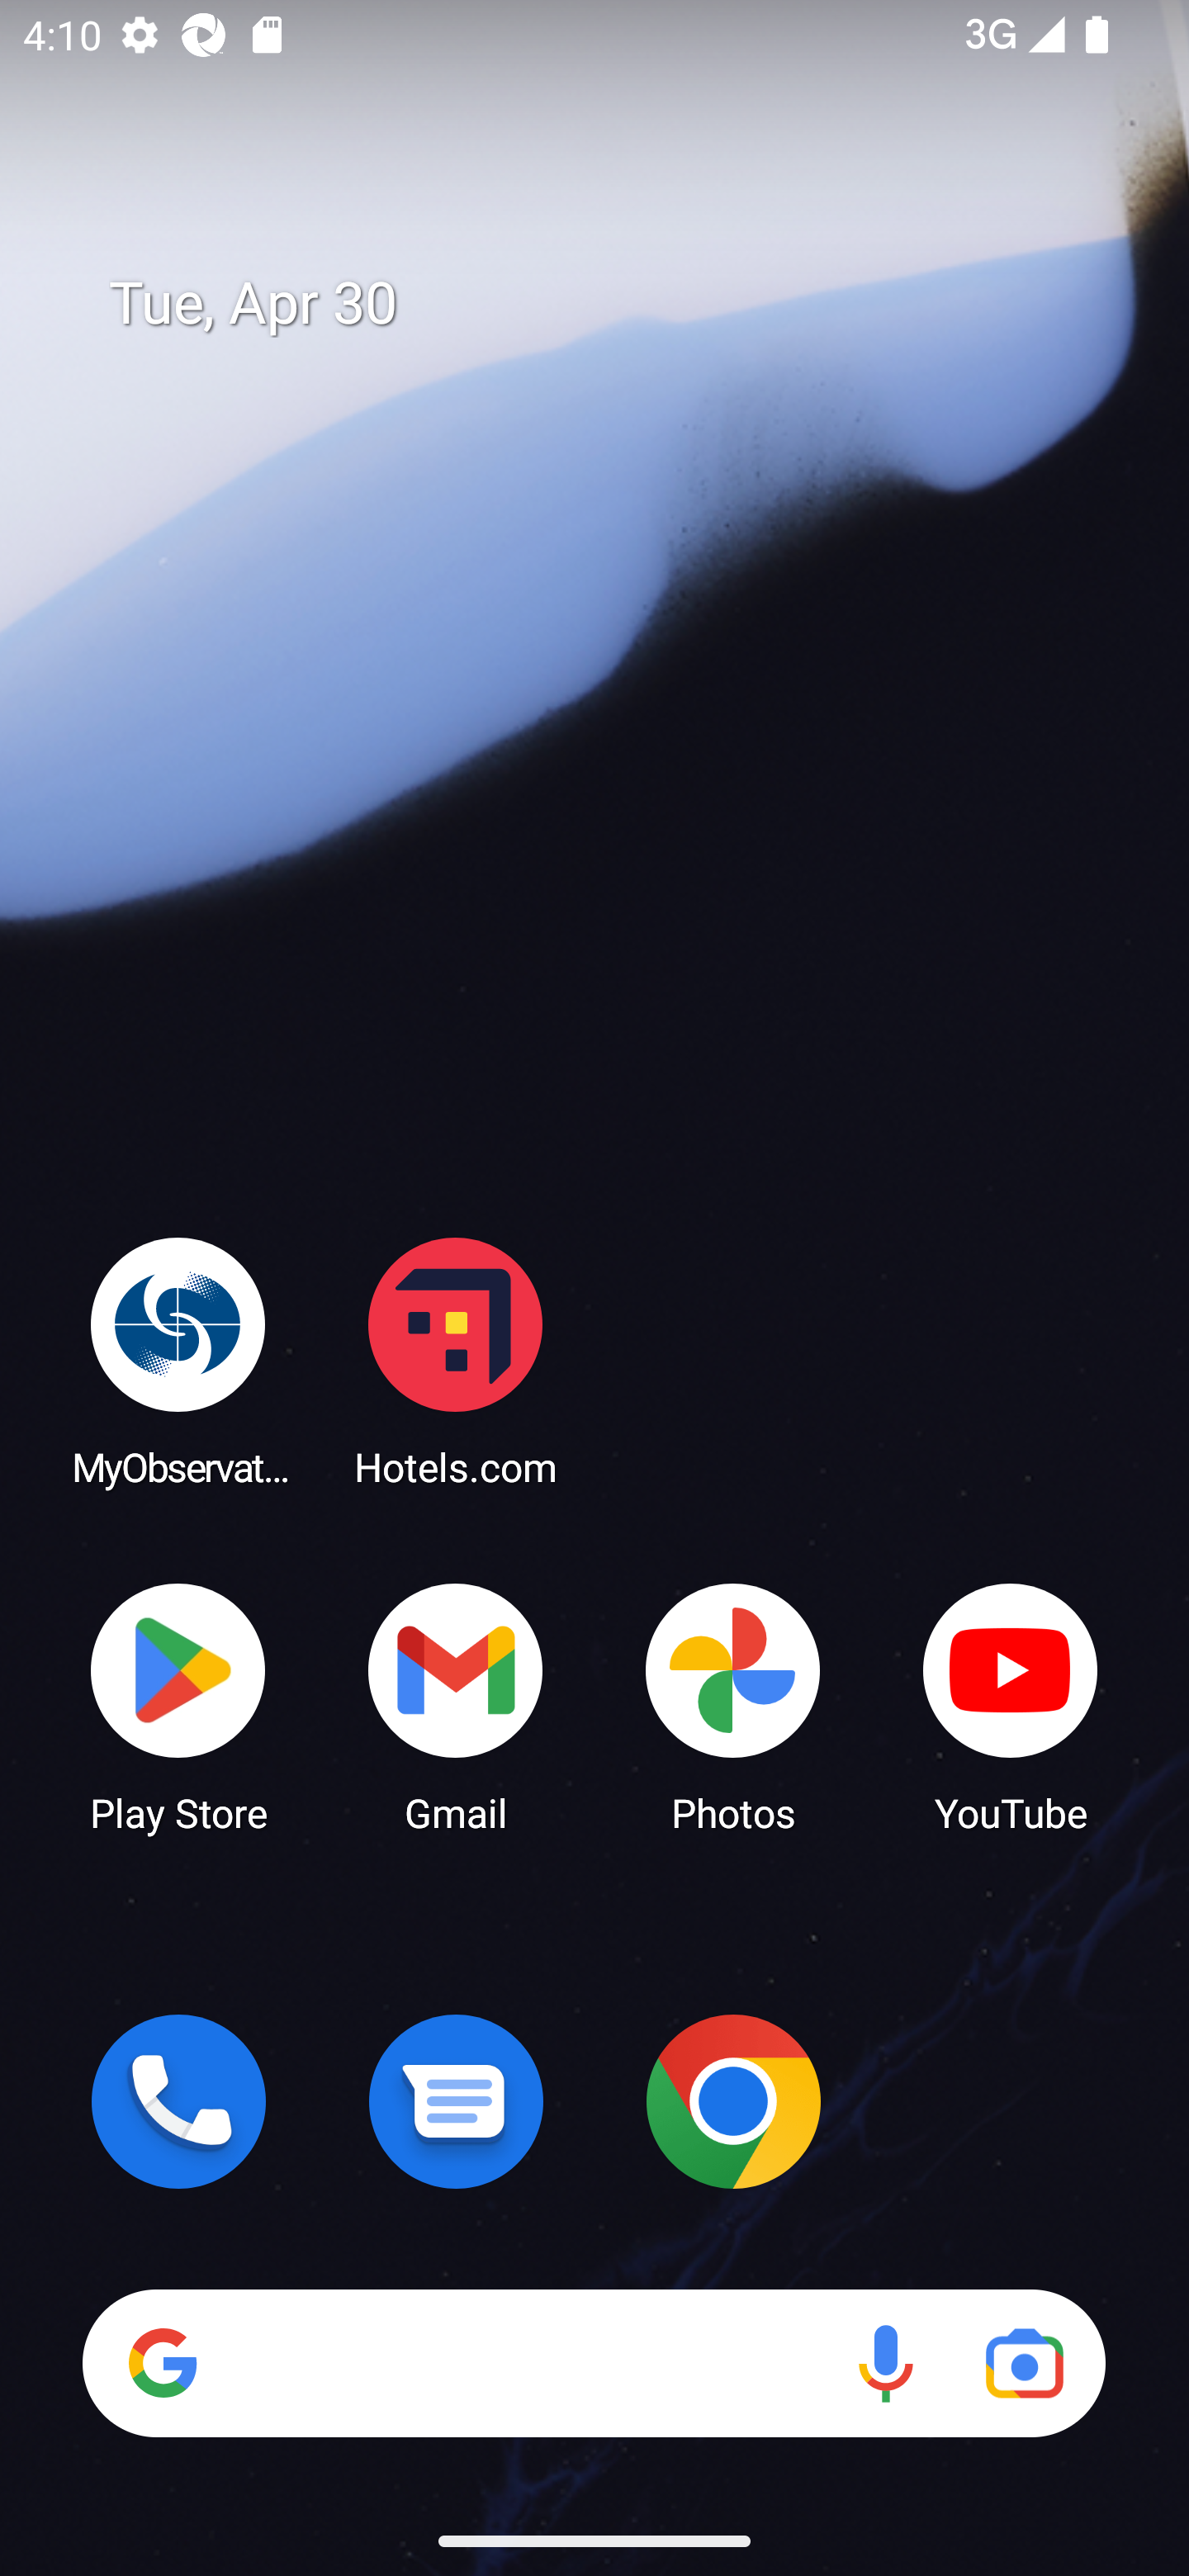  I want to click on Voice search, so click(885, 2363).